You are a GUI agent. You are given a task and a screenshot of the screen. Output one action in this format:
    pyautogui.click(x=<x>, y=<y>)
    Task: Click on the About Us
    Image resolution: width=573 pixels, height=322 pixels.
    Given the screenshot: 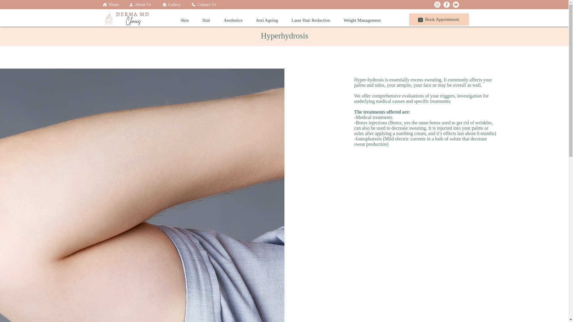 What is the action you would take?
    pyautogui.click(x=140, y=4)
    